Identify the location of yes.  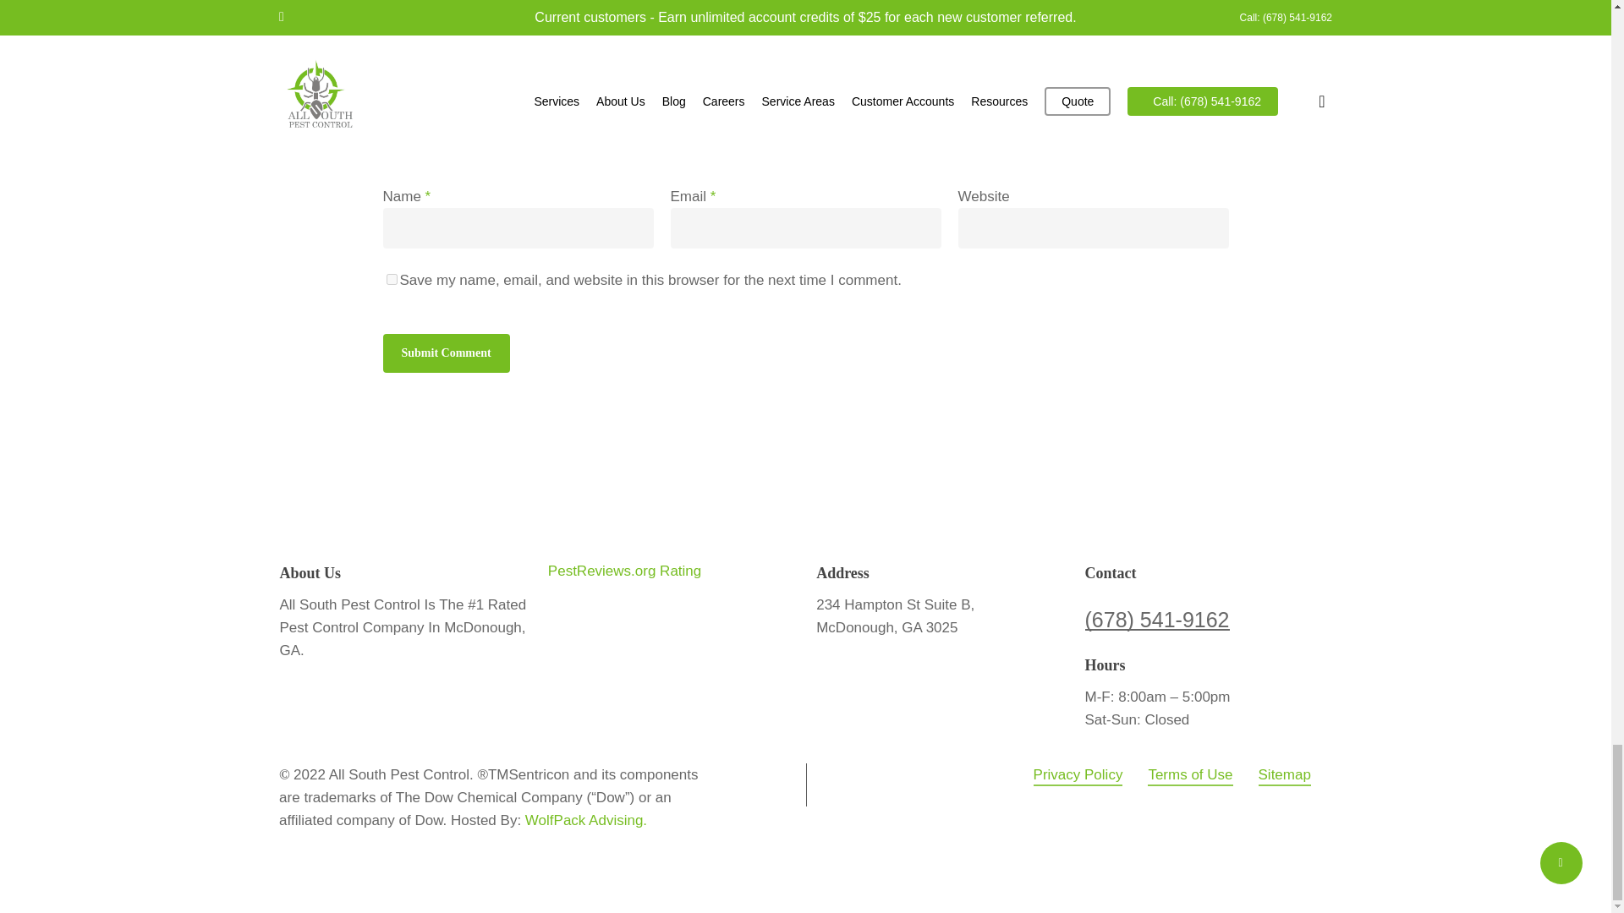
(391, 279).